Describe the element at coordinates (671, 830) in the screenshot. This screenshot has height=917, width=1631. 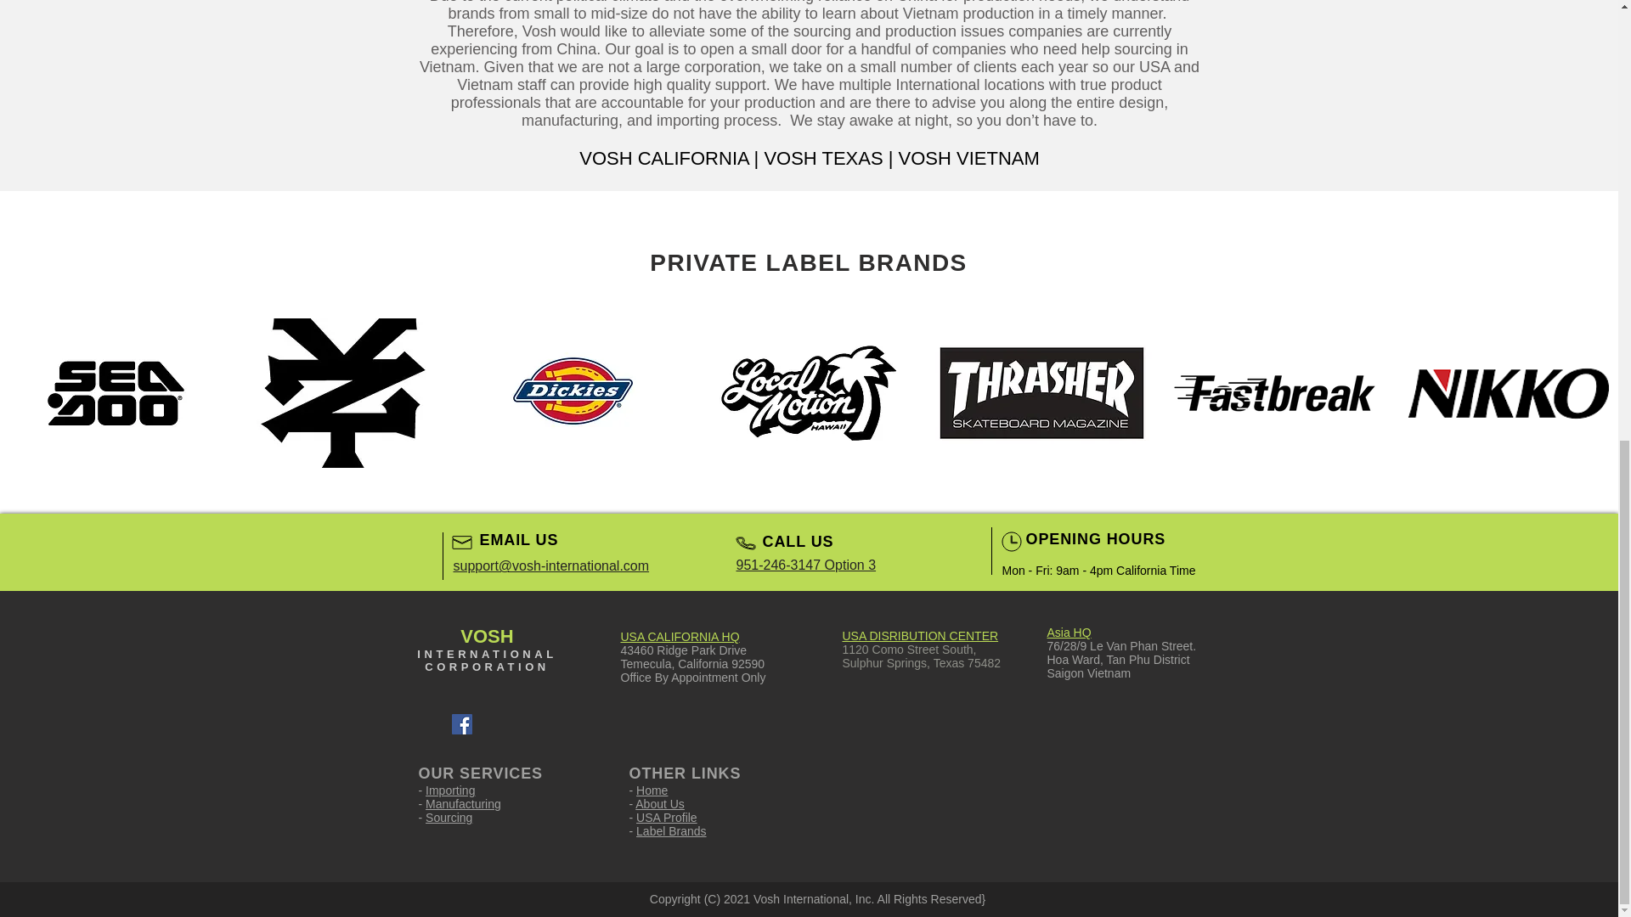
I see `Label Brands` at that location.